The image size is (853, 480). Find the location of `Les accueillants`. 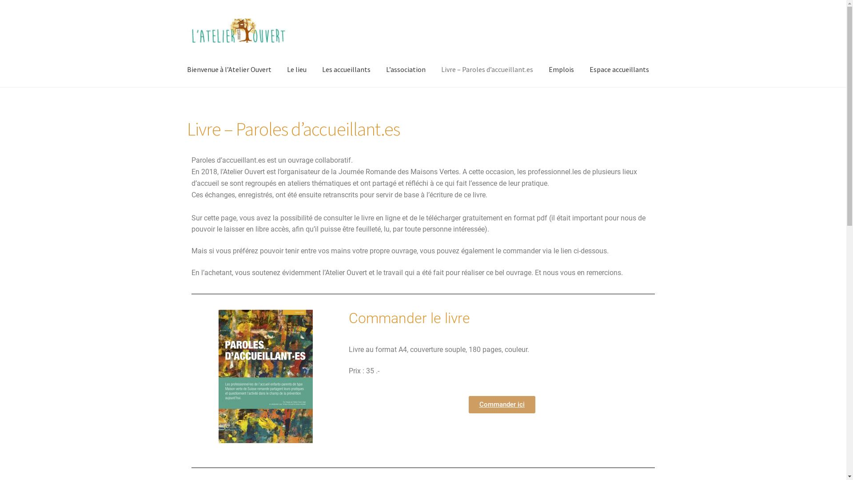

Les accueillants is located at coordinates (347, 70).